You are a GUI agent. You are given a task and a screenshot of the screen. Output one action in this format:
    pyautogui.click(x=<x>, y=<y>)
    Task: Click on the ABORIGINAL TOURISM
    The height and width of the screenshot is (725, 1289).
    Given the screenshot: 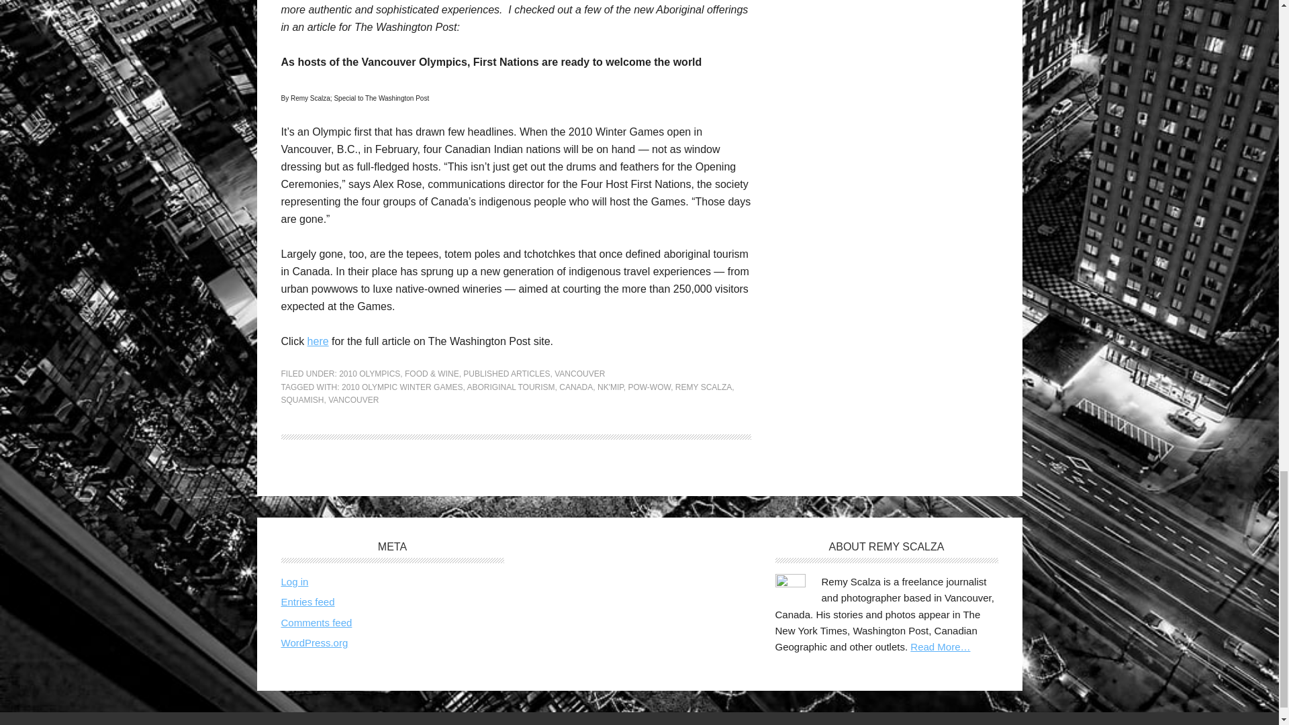 What is the action you would take?
    pyautogui.click(x=510, y=387)
    